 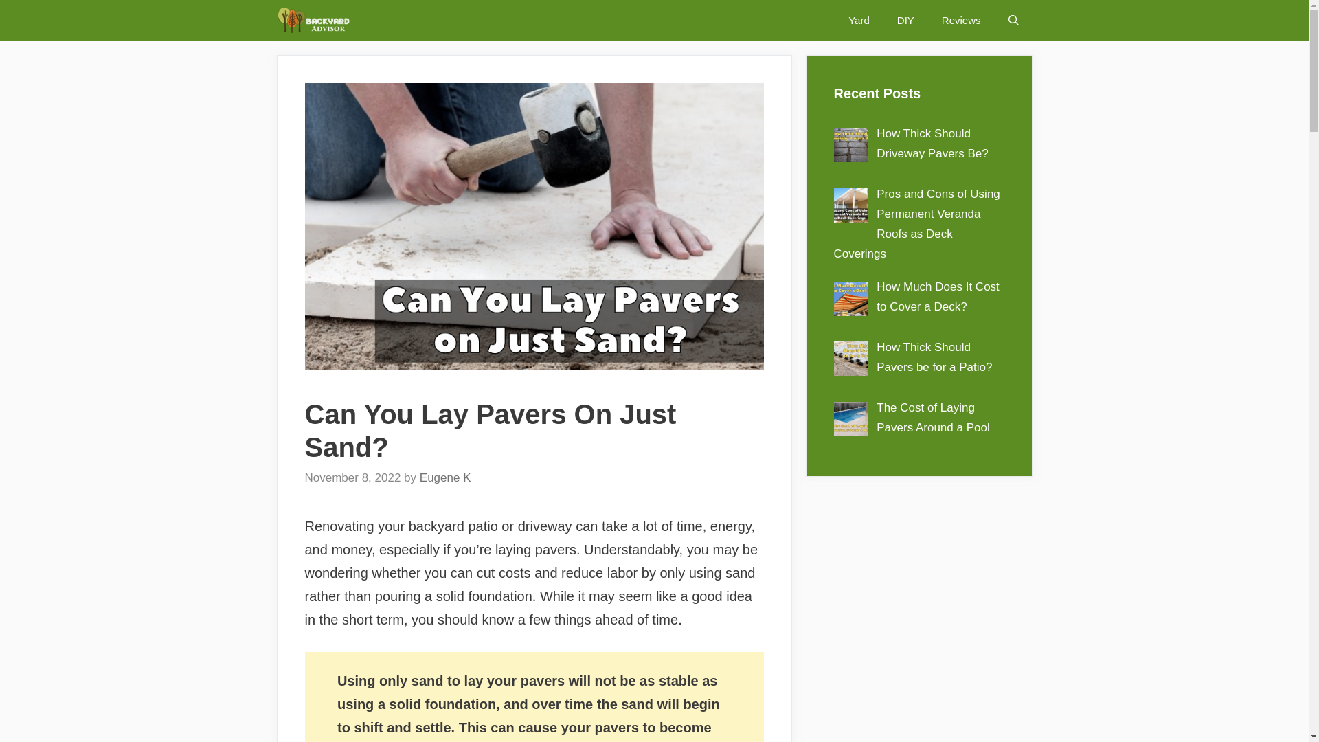 I want to click on How Thick Should Driveway Pavers Be?, so click(x=932, y=143).